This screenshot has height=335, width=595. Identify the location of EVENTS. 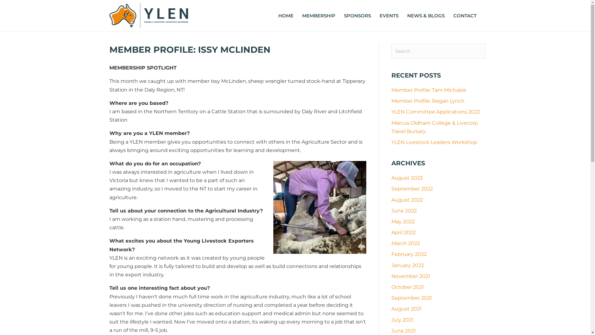
(389, 16).